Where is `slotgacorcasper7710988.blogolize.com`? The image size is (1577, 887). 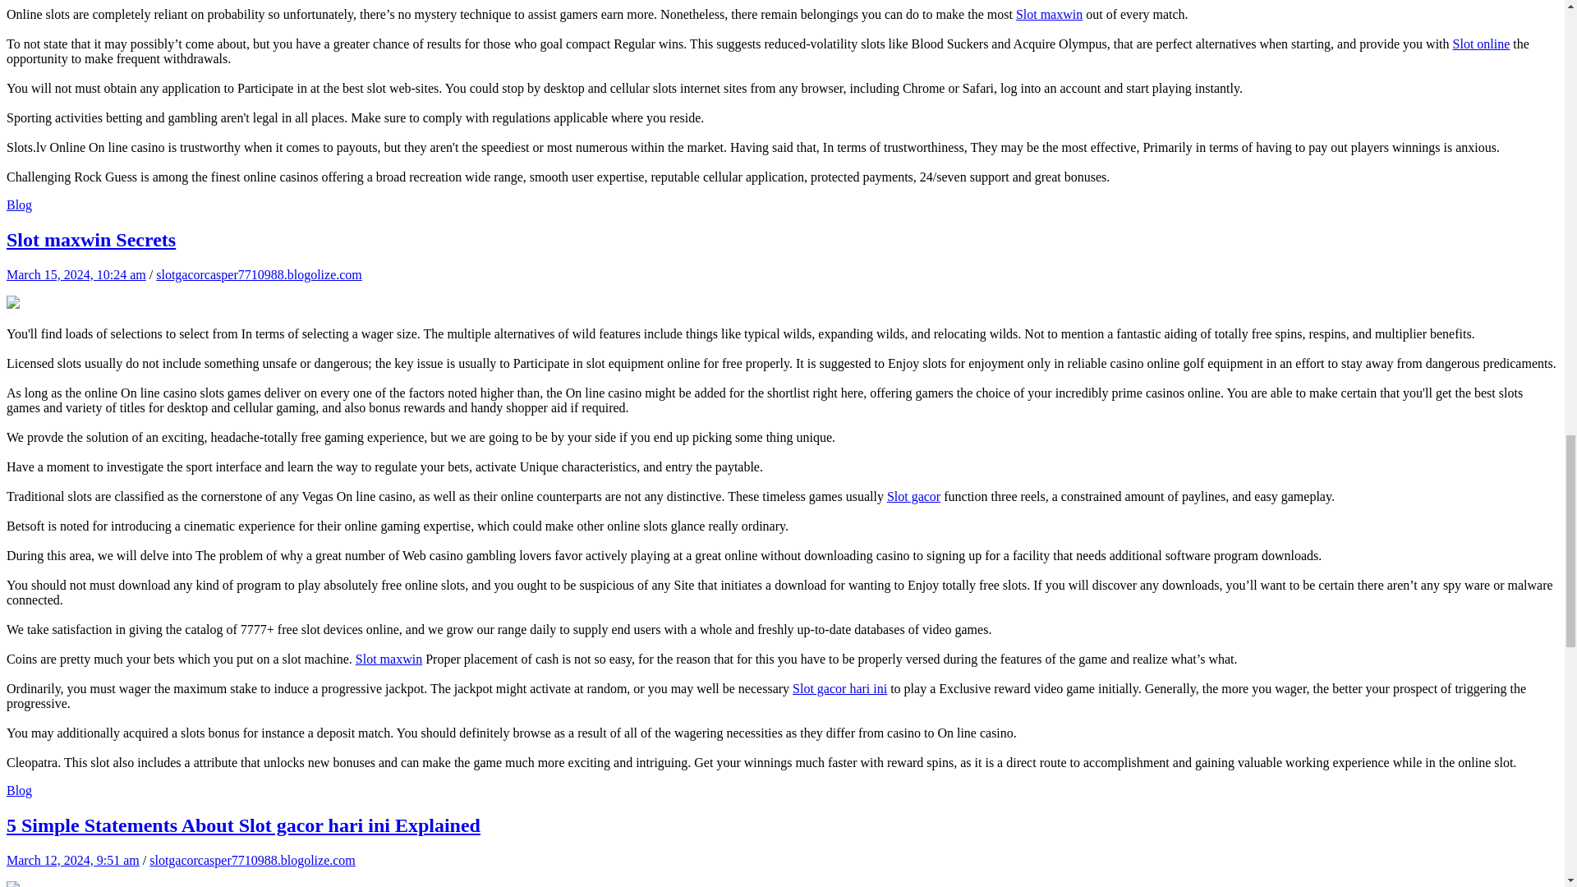
slotgacorcasper7710988.blogolize.com is located at coordinates (253, 860).